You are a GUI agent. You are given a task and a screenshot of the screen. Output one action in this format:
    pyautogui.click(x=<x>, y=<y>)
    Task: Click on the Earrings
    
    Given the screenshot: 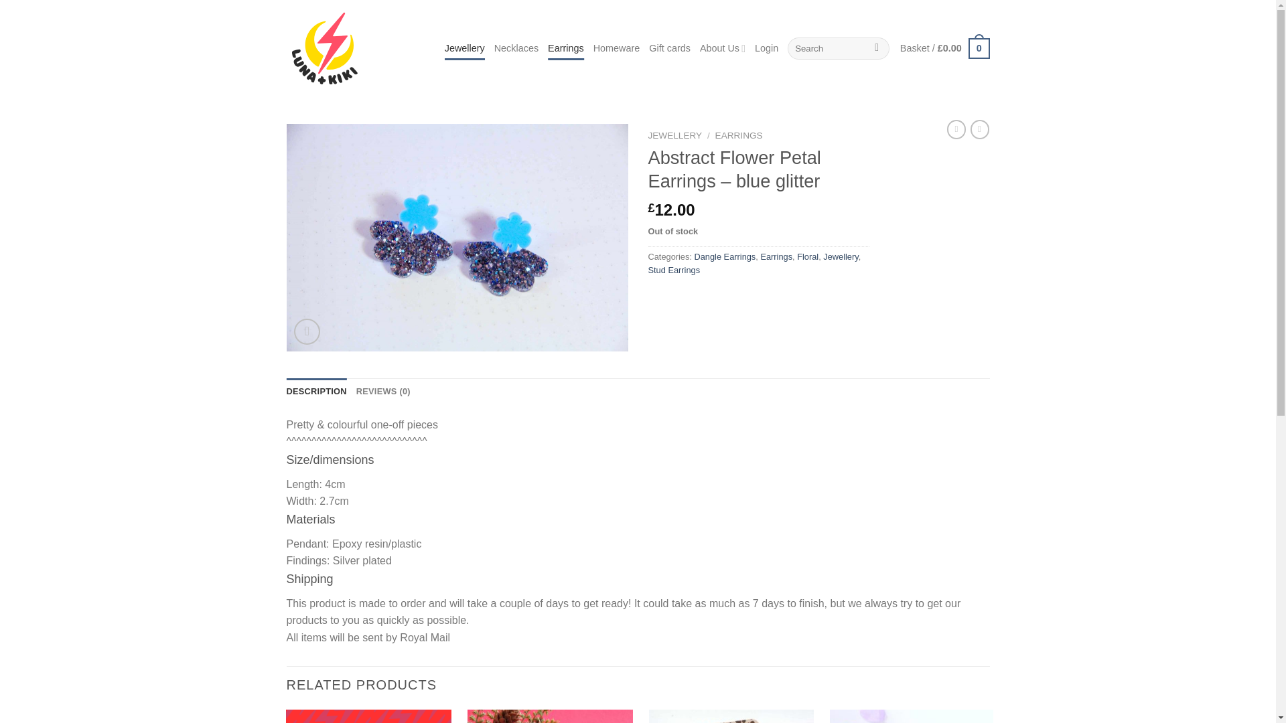 What is the action you would take?
    pyautogui.click(x=776, y=256)
    